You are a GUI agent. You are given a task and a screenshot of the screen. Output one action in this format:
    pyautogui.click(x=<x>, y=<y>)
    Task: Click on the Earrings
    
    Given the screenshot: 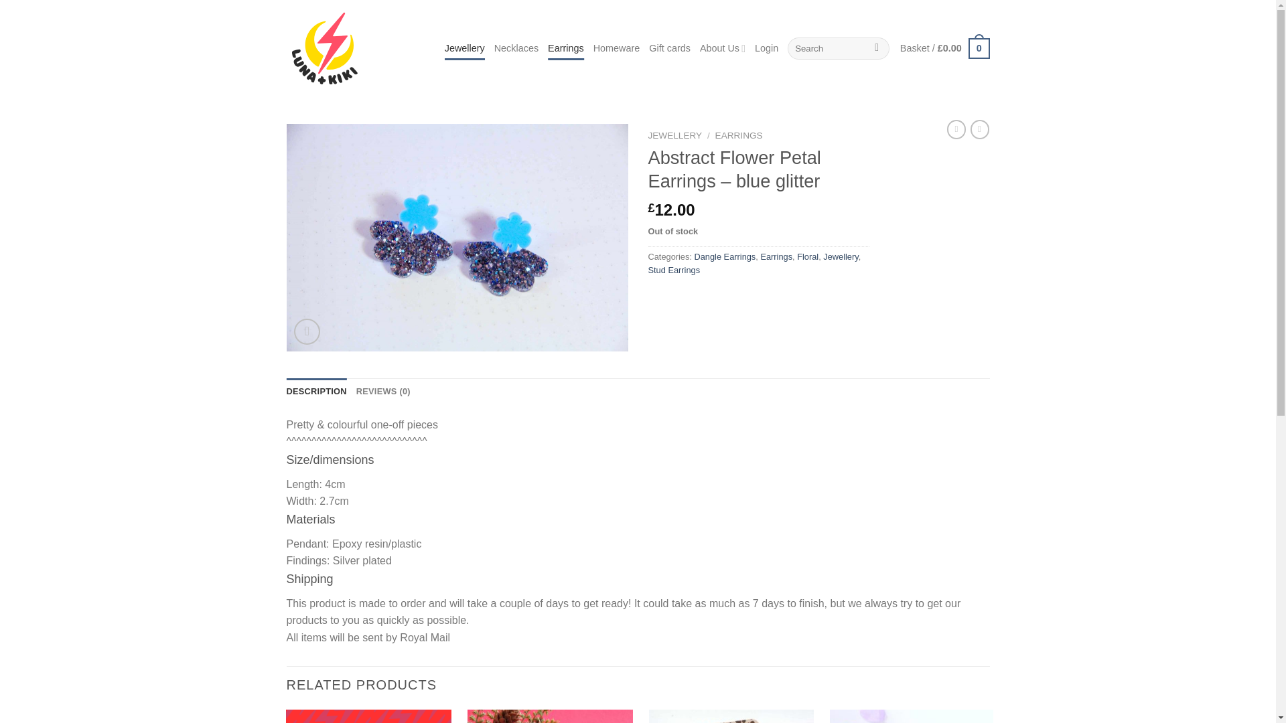 What is the action you would take?
    pyautogui.click(x=776, y=256)
    